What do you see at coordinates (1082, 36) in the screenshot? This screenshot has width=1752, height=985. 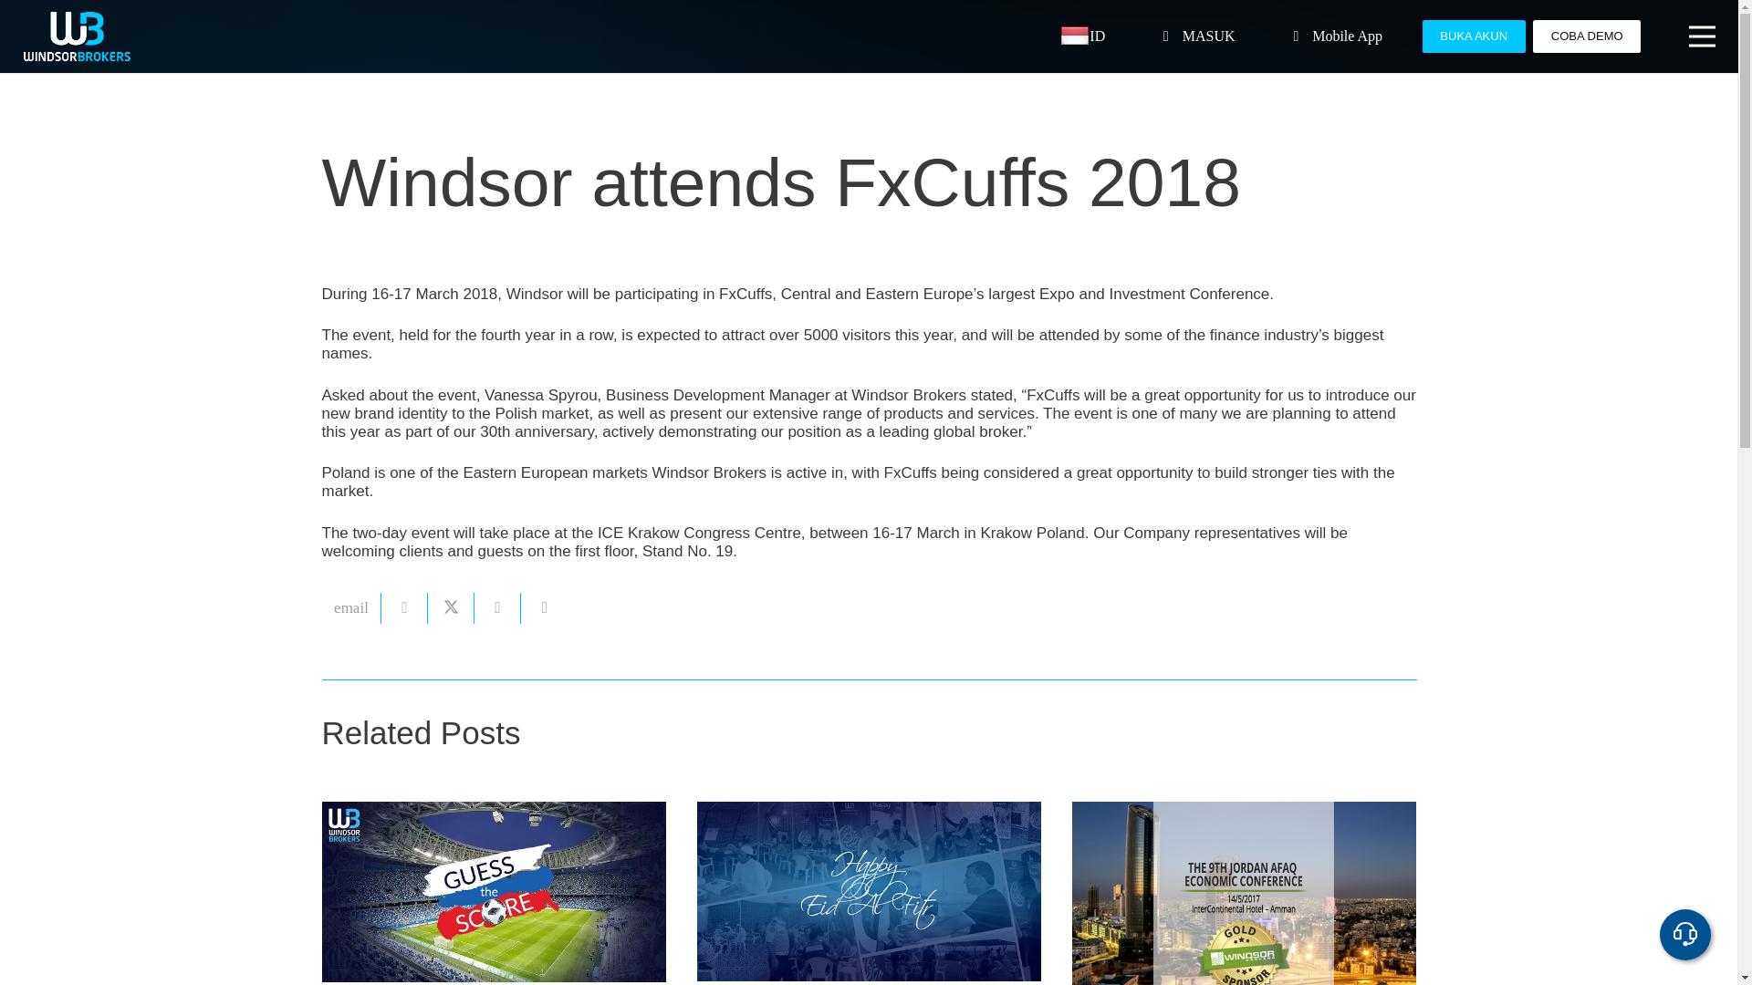 I see `ID` at bounding box center [1082, 36].